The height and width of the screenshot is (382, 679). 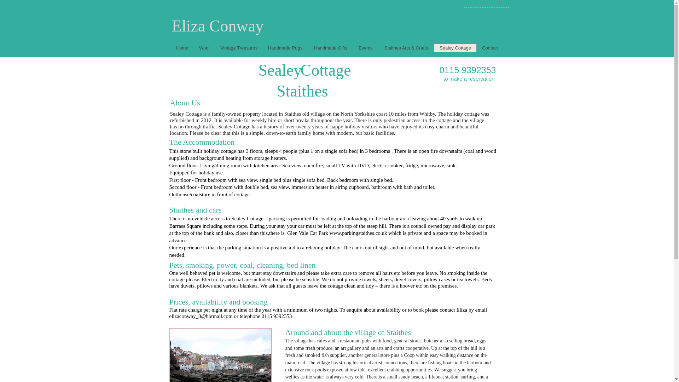 I want to click on Events, so click(x=366, y=48).